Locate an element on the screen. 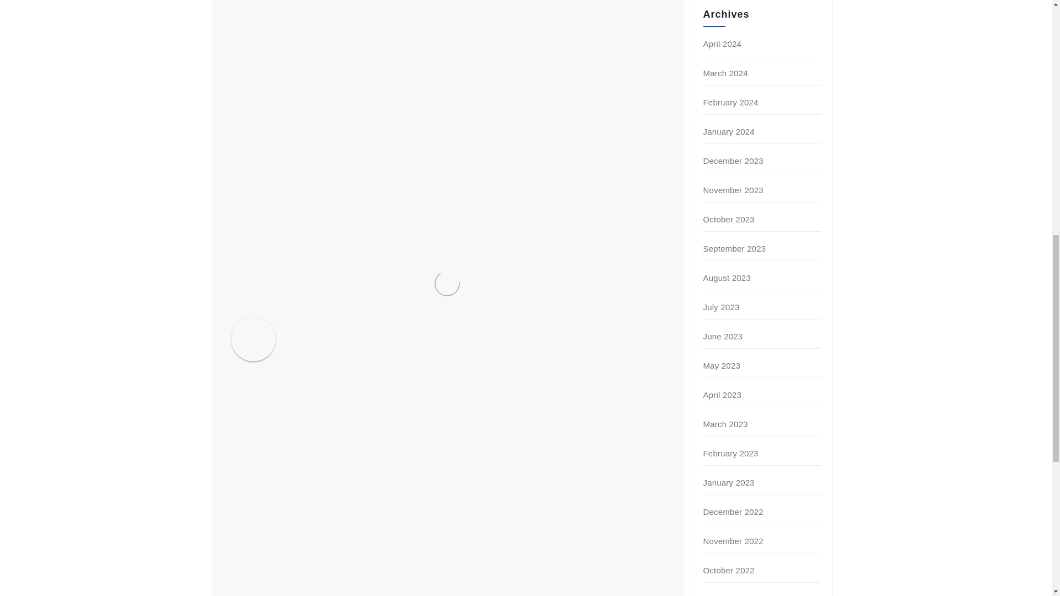 The height and width of the screenshot is (596, 1060). March 2024 is located at coordinates (725, 73).